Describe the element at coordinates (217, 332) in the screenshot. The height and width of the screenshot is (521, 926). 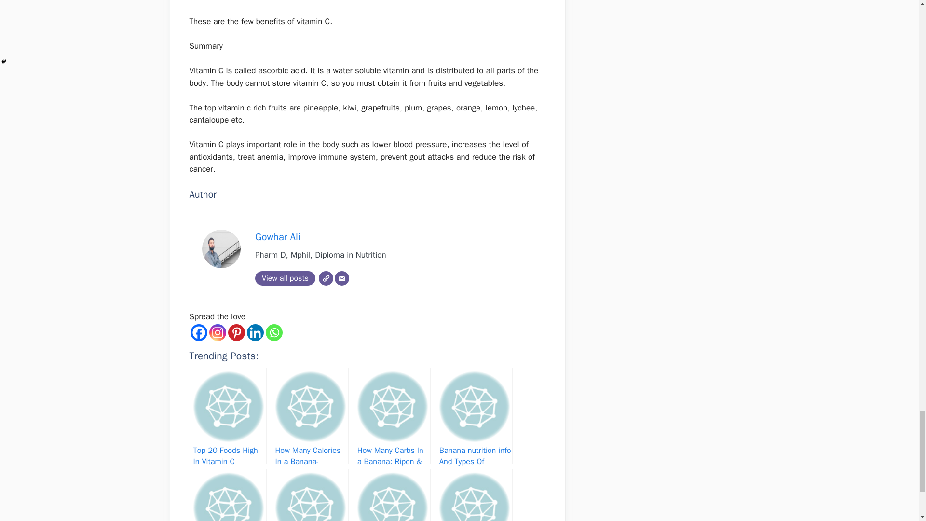
I see `Instagram` at that location.